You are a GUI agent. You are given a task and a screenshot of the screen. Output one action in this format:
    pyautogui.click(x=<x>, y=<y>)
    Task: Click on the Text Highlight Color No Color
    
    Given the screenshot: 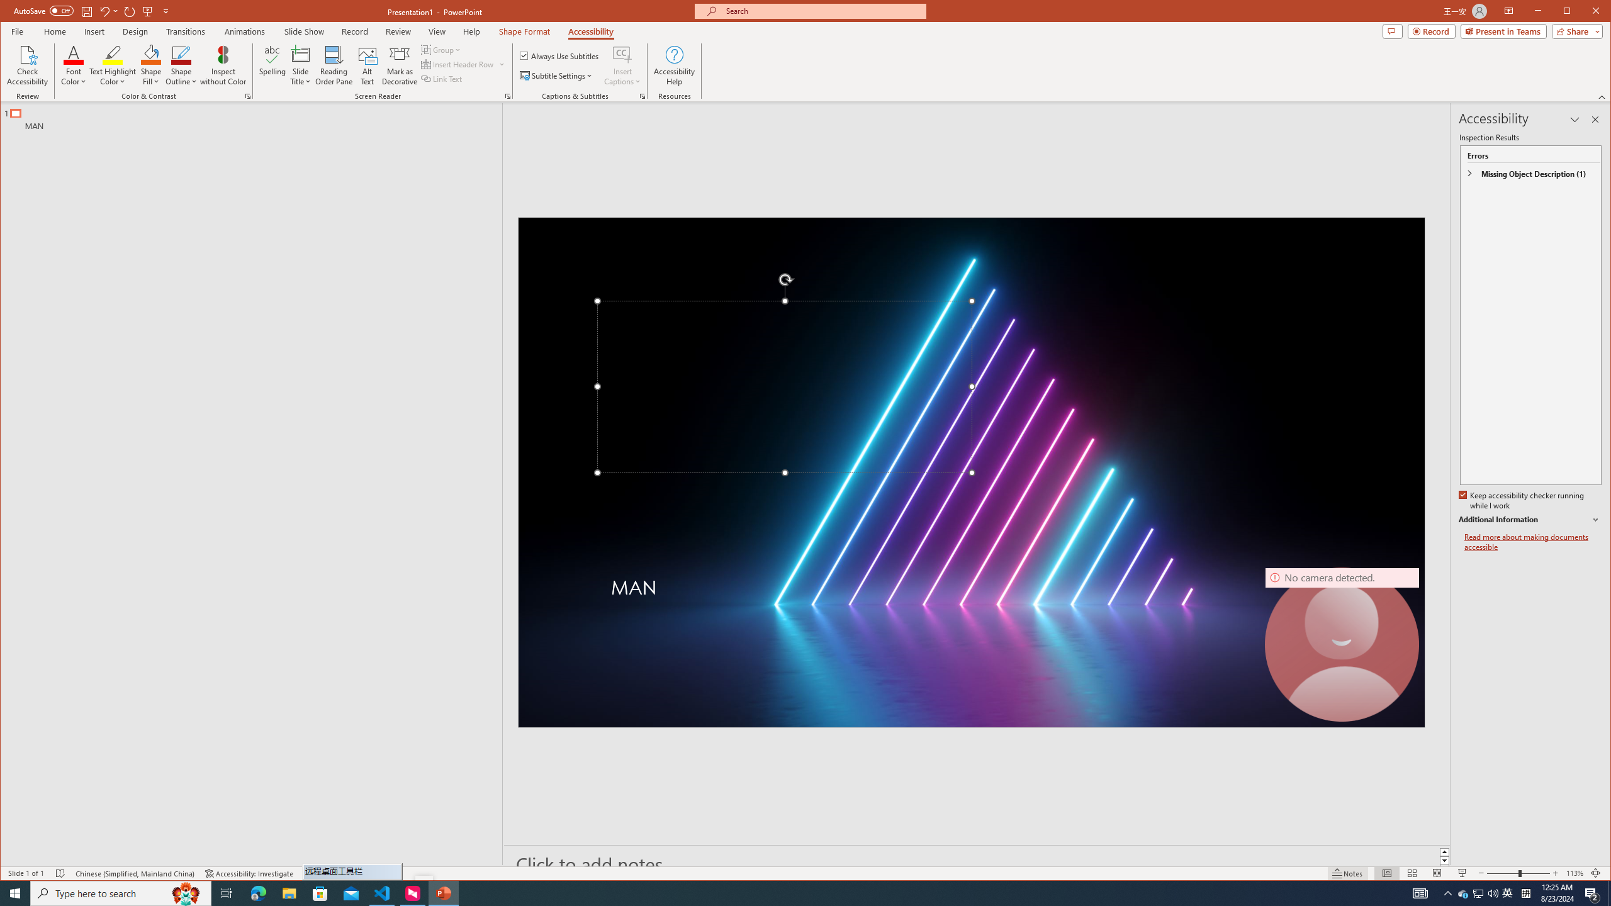 What is the action you would take?
    pyautogui.click(x=113, y=54)
    